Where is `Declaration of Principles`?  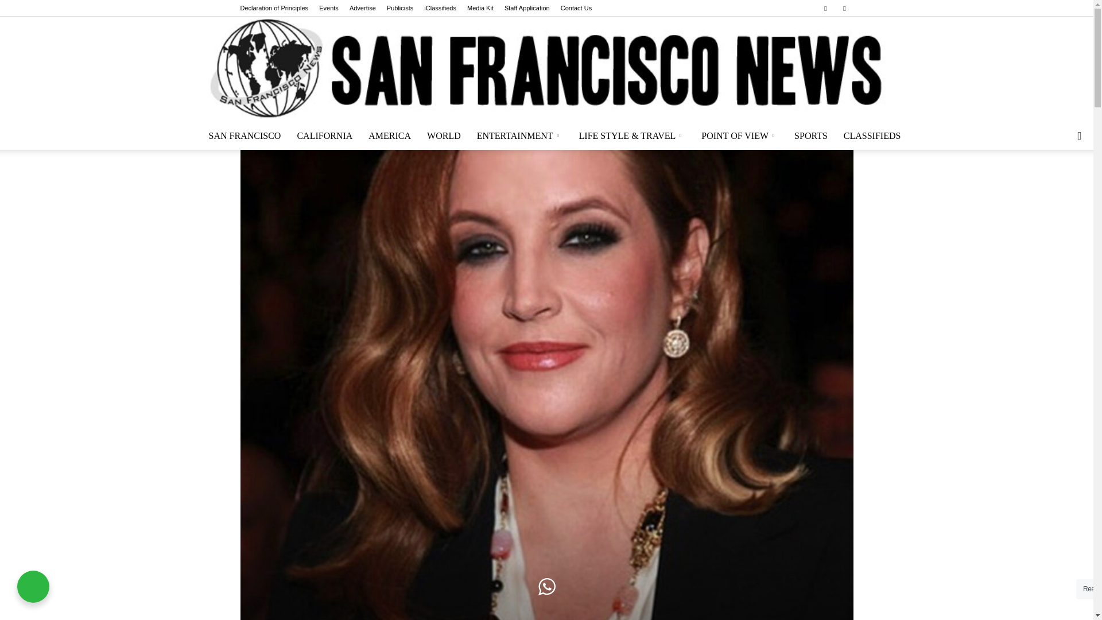 Declaration of Principles is located at coordinates (274, 8).